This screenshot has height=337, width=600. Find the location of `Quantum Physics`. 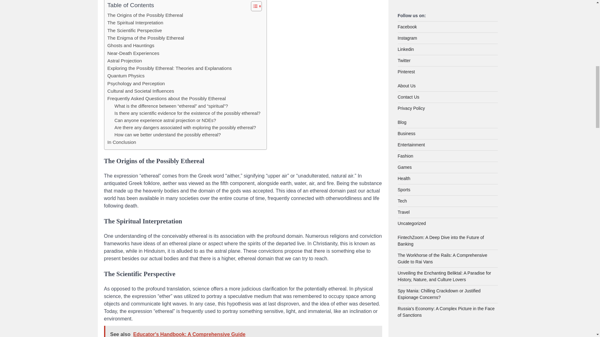

Quantum Physics is located at coordinates (126, 76).